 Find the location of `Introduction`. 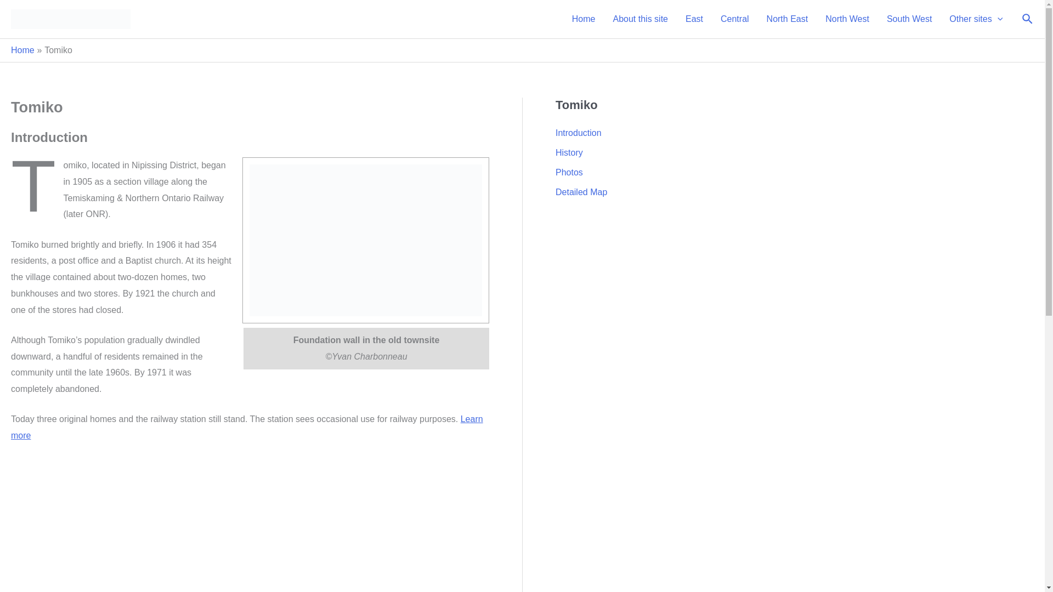

Introduction is located at coordinates (578, 133).